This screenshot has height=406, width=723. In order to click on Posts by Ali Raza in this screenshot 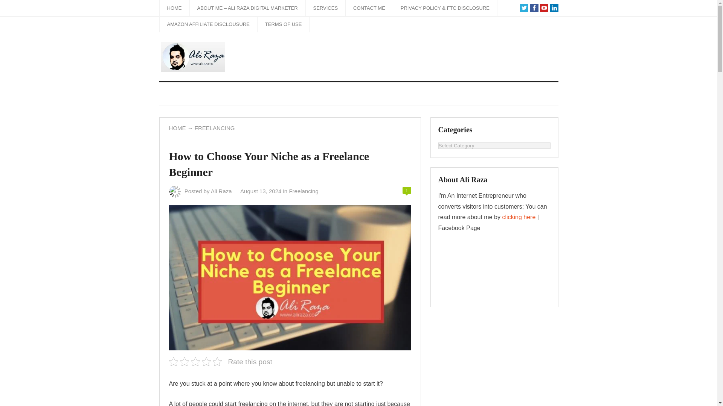, I will do `click(221, 191)`.